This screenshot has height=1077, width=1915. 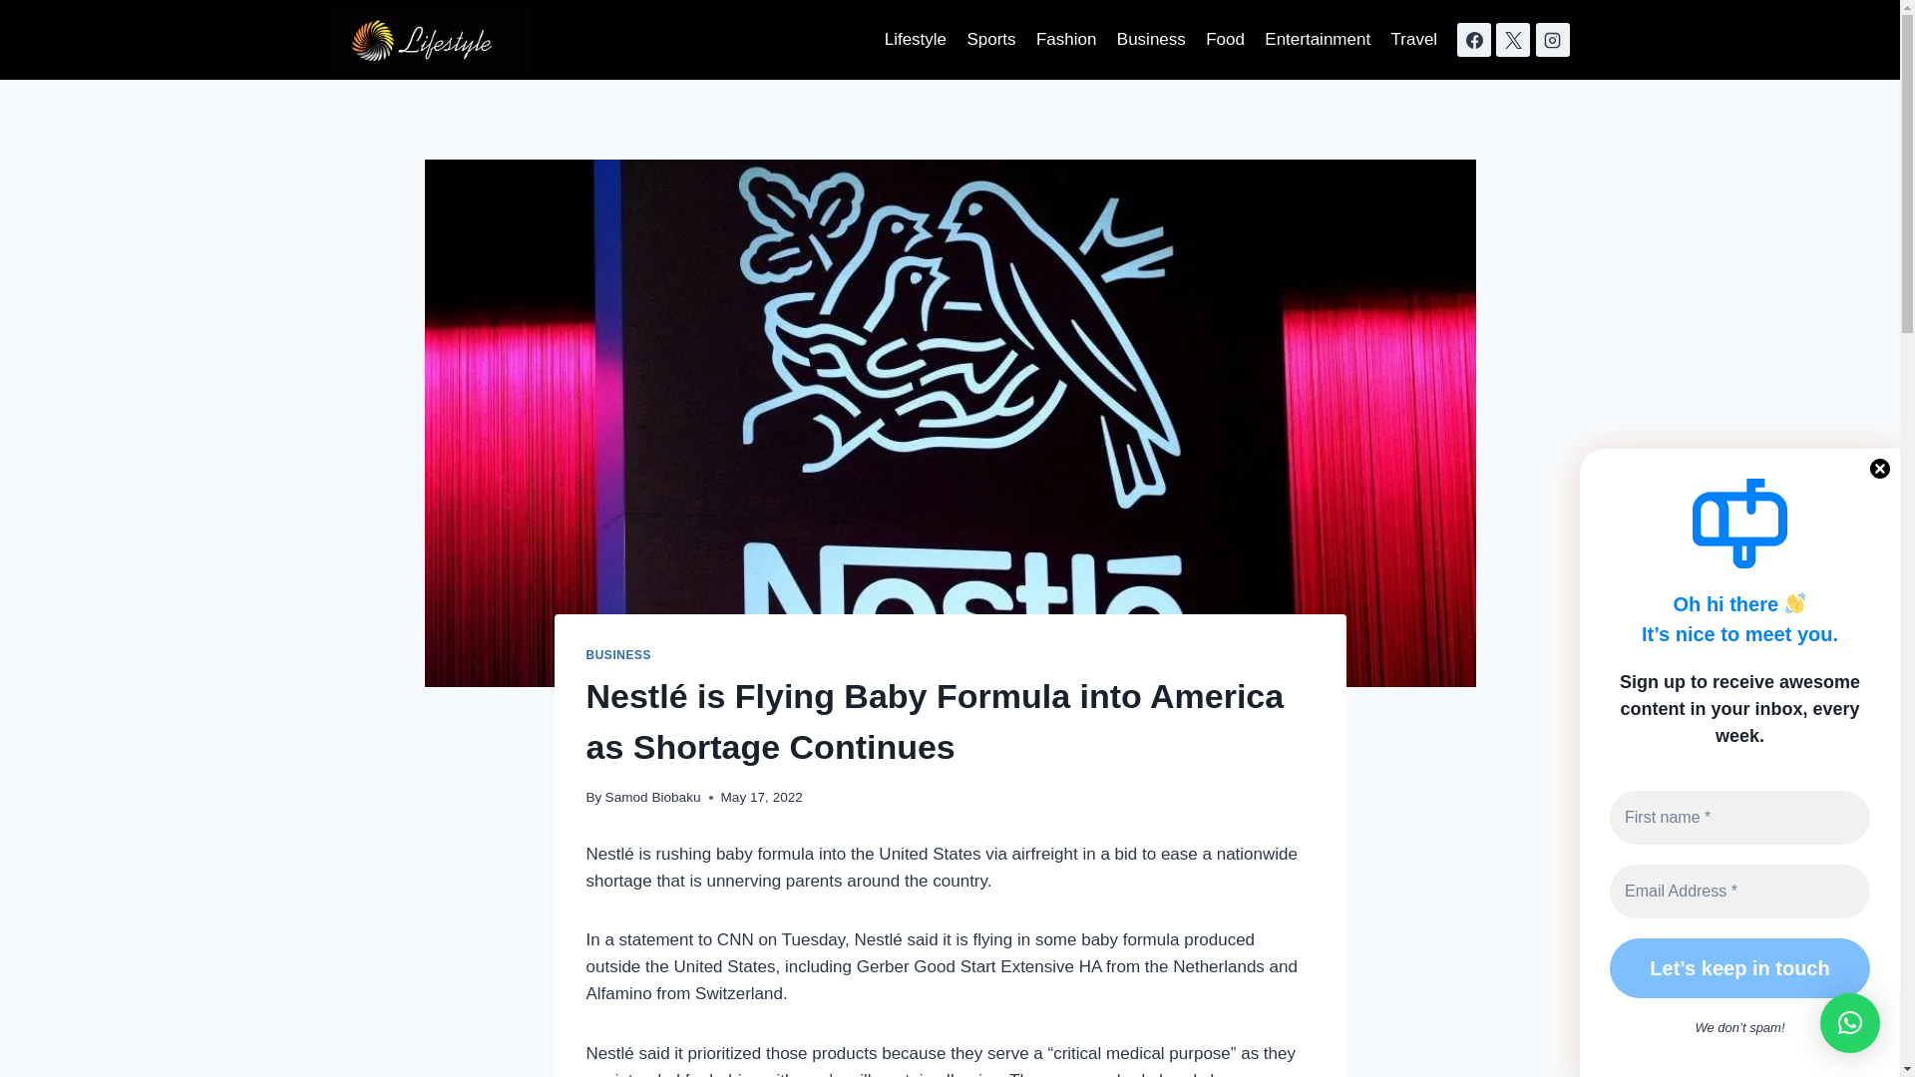 What do you see at coordinates (1317, 40) in the screenshot?
I see `Entertainment` at bounding box center [1317, 40].